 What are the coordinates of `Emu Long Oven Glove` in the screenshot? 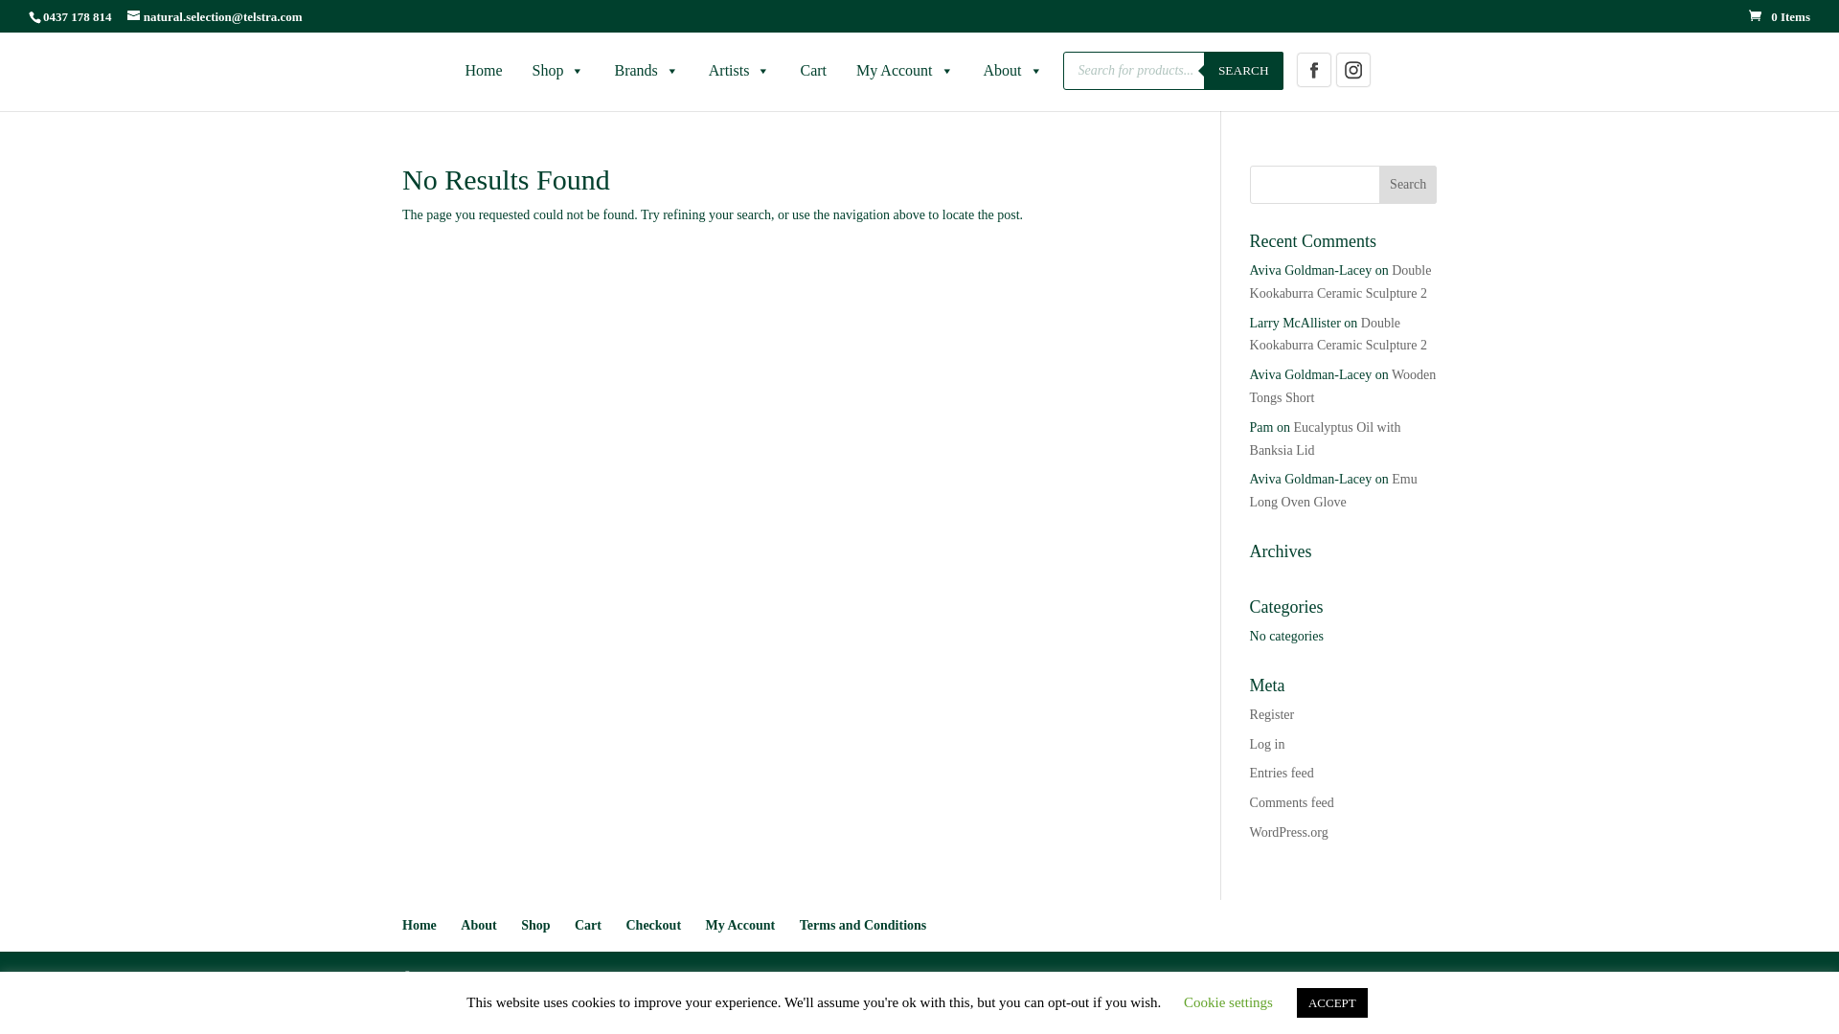 It's located at (1333, 490).